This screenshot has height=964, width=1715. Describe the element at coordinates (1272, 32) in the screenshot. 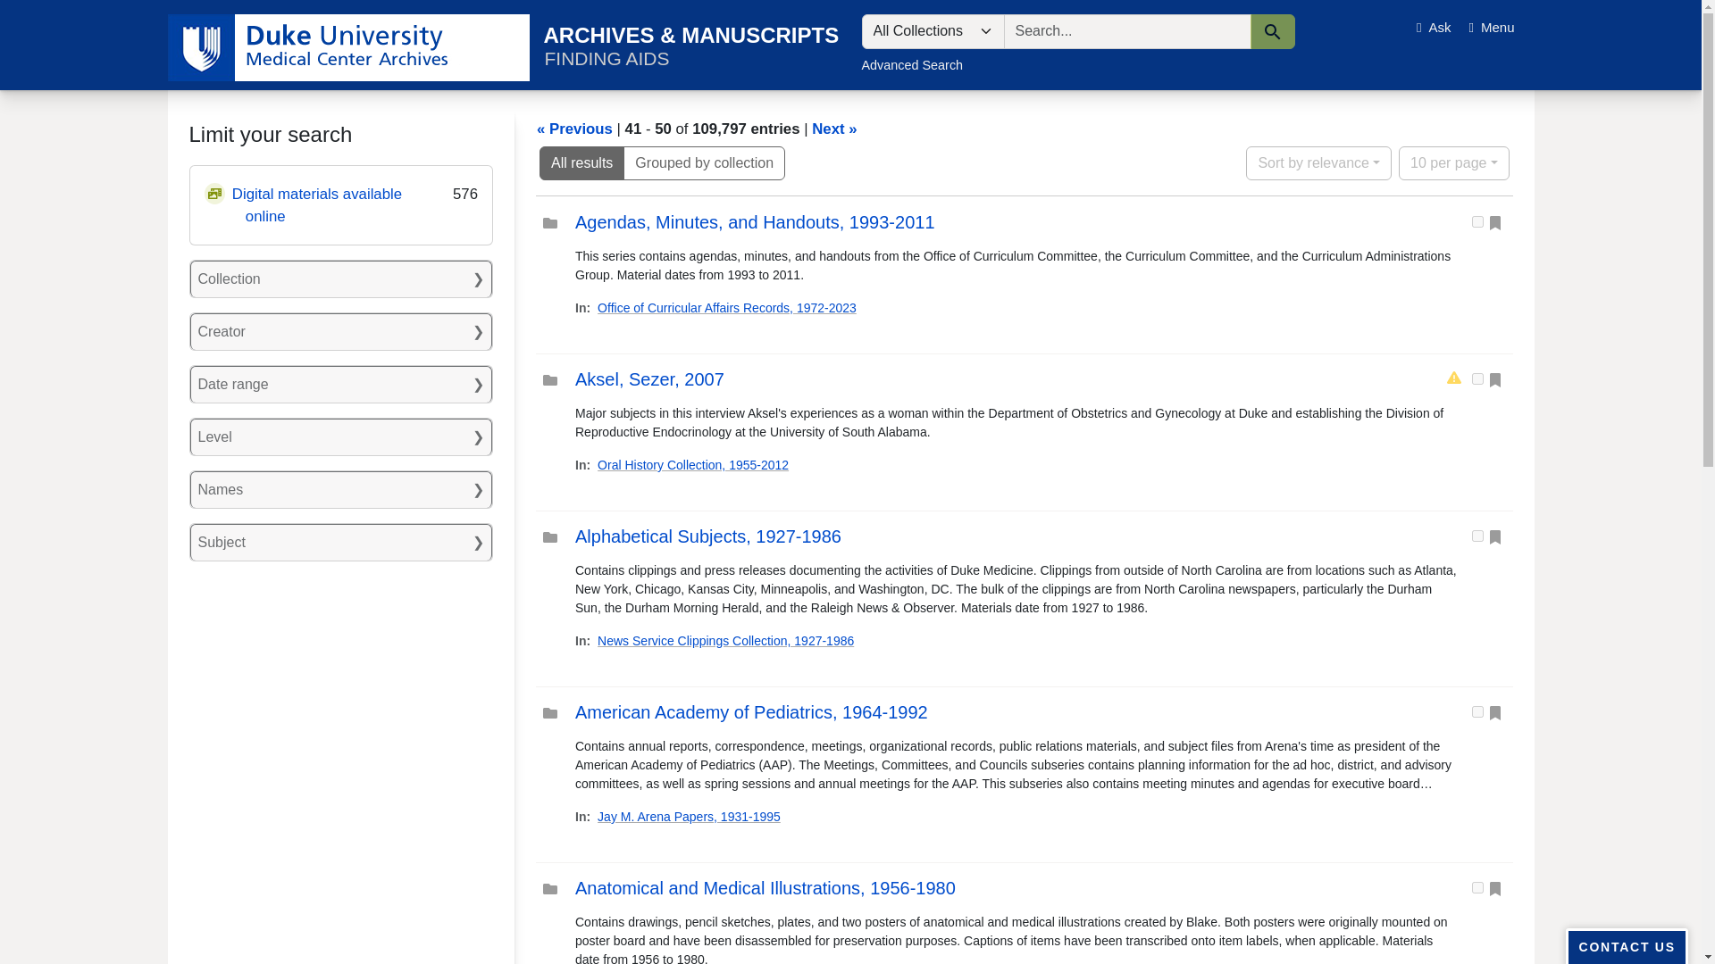

I see `Search` at that location.